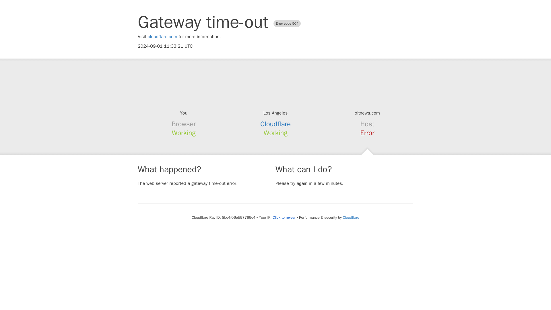 This screenshot has width=551, height=310. Describe the element at coordinates (351, 217) in the screenshot. I see `Cloudflare` at that location.